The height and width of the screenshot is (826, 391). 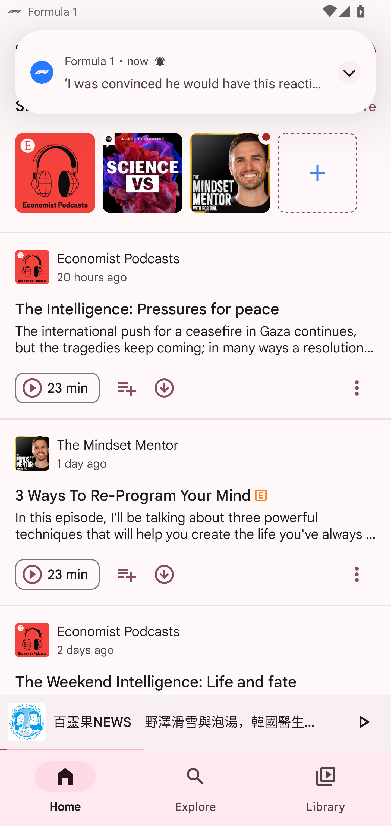 I want to click on Play, so click(x=363, y=722).